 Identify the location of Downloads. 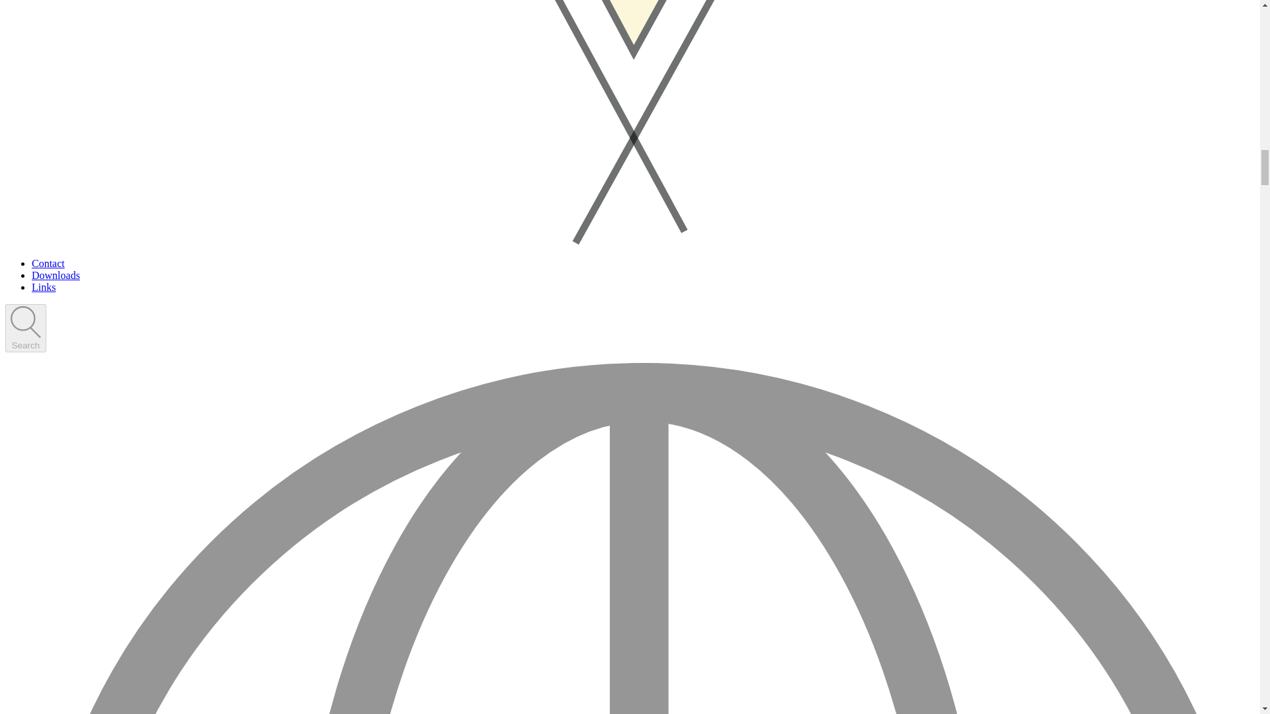
(56, 275).